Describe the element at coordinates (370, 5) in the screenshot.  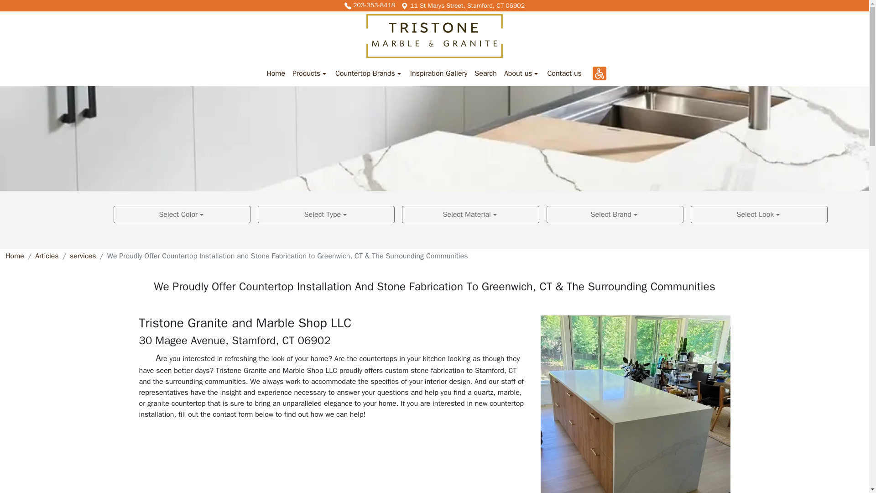
I see `203-353-8418` at that location.